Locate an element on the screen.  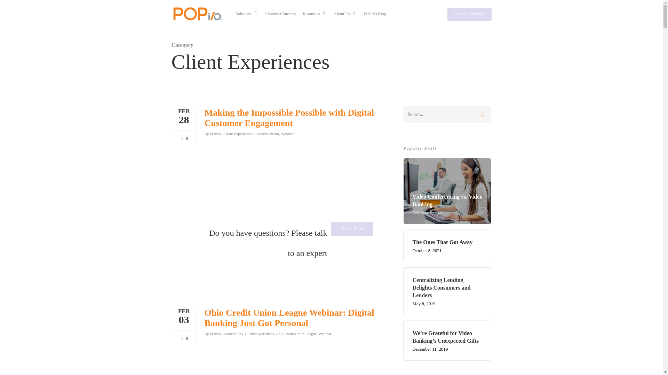
Webinar is located at coordinates (287, 133).